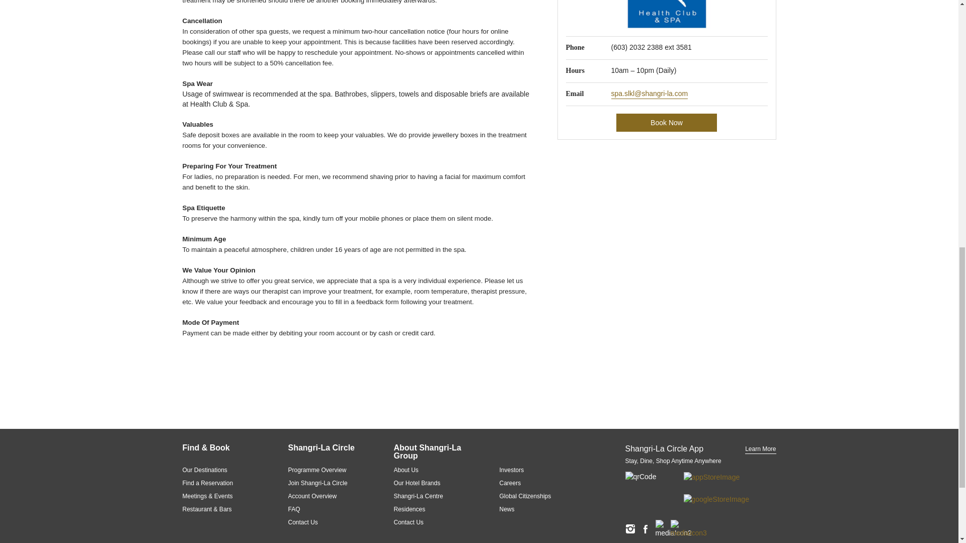 This screenshot has width=966, height=543. I want to click on FAQ, so click(328, 509).